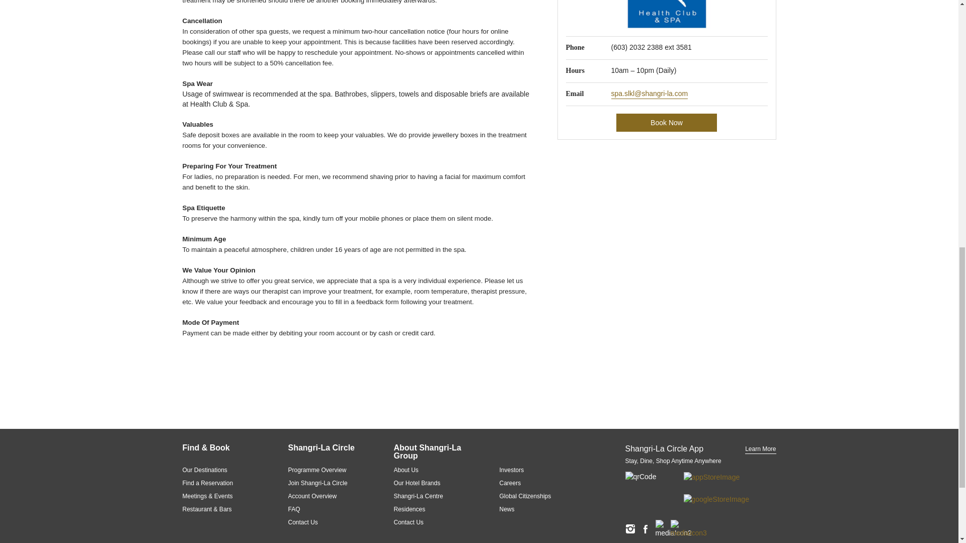 This screenshot has width=966, height=543. I want to click on FAQ, so click(328, 509).